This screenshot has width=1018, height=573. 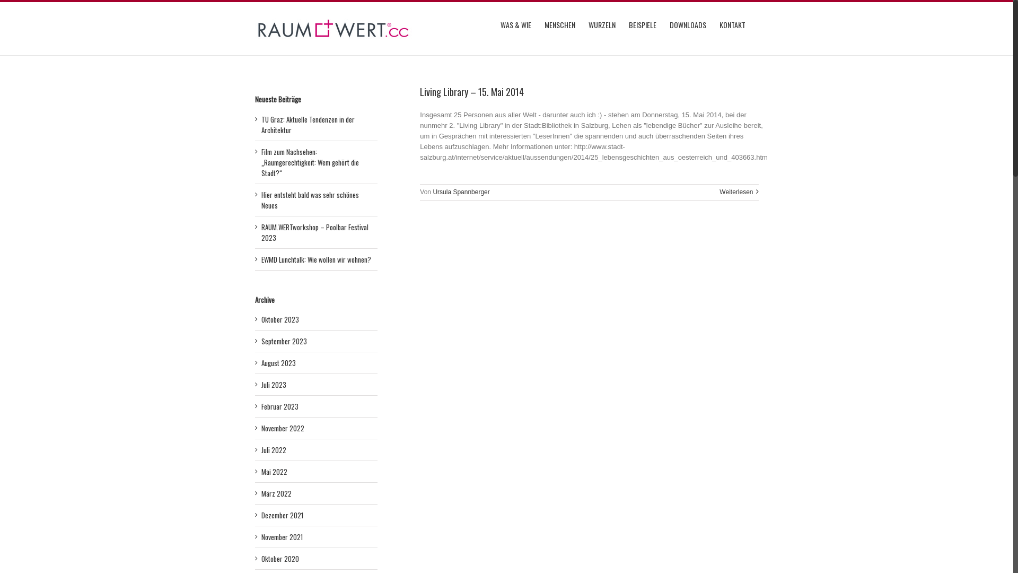 I want to click on WURZELN, so click(x=602, y=24).